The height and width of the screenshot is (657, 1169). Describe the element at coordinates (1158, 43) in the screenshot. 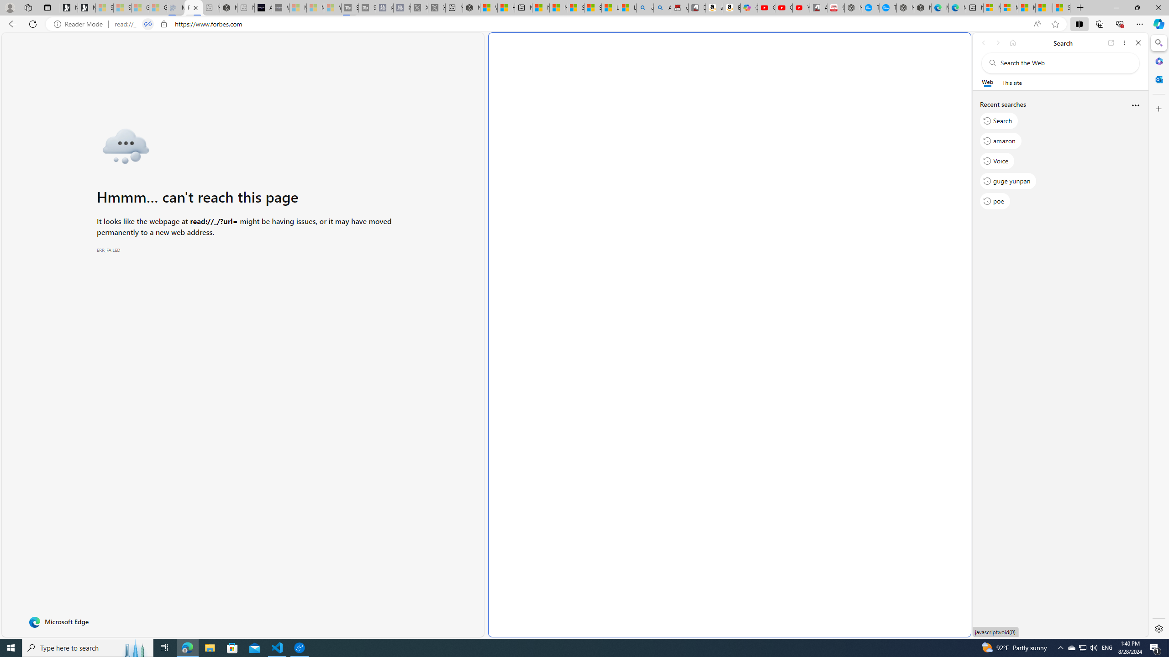

I see `Search` at that location.